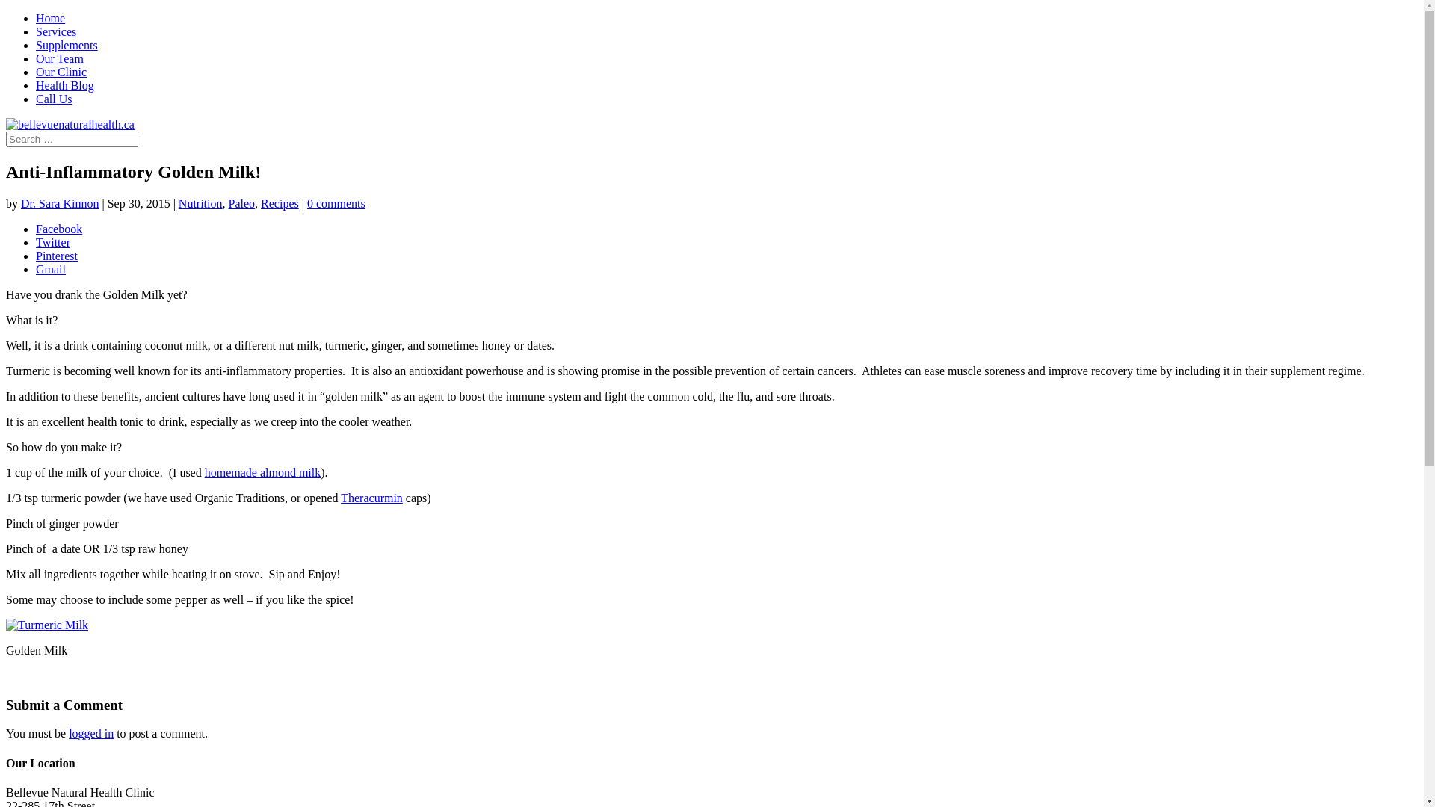 This screenshot has width=1435, height=807. Describe the element at coordinates (242, 203) in the screenshot. I see `Paleo` at that location.